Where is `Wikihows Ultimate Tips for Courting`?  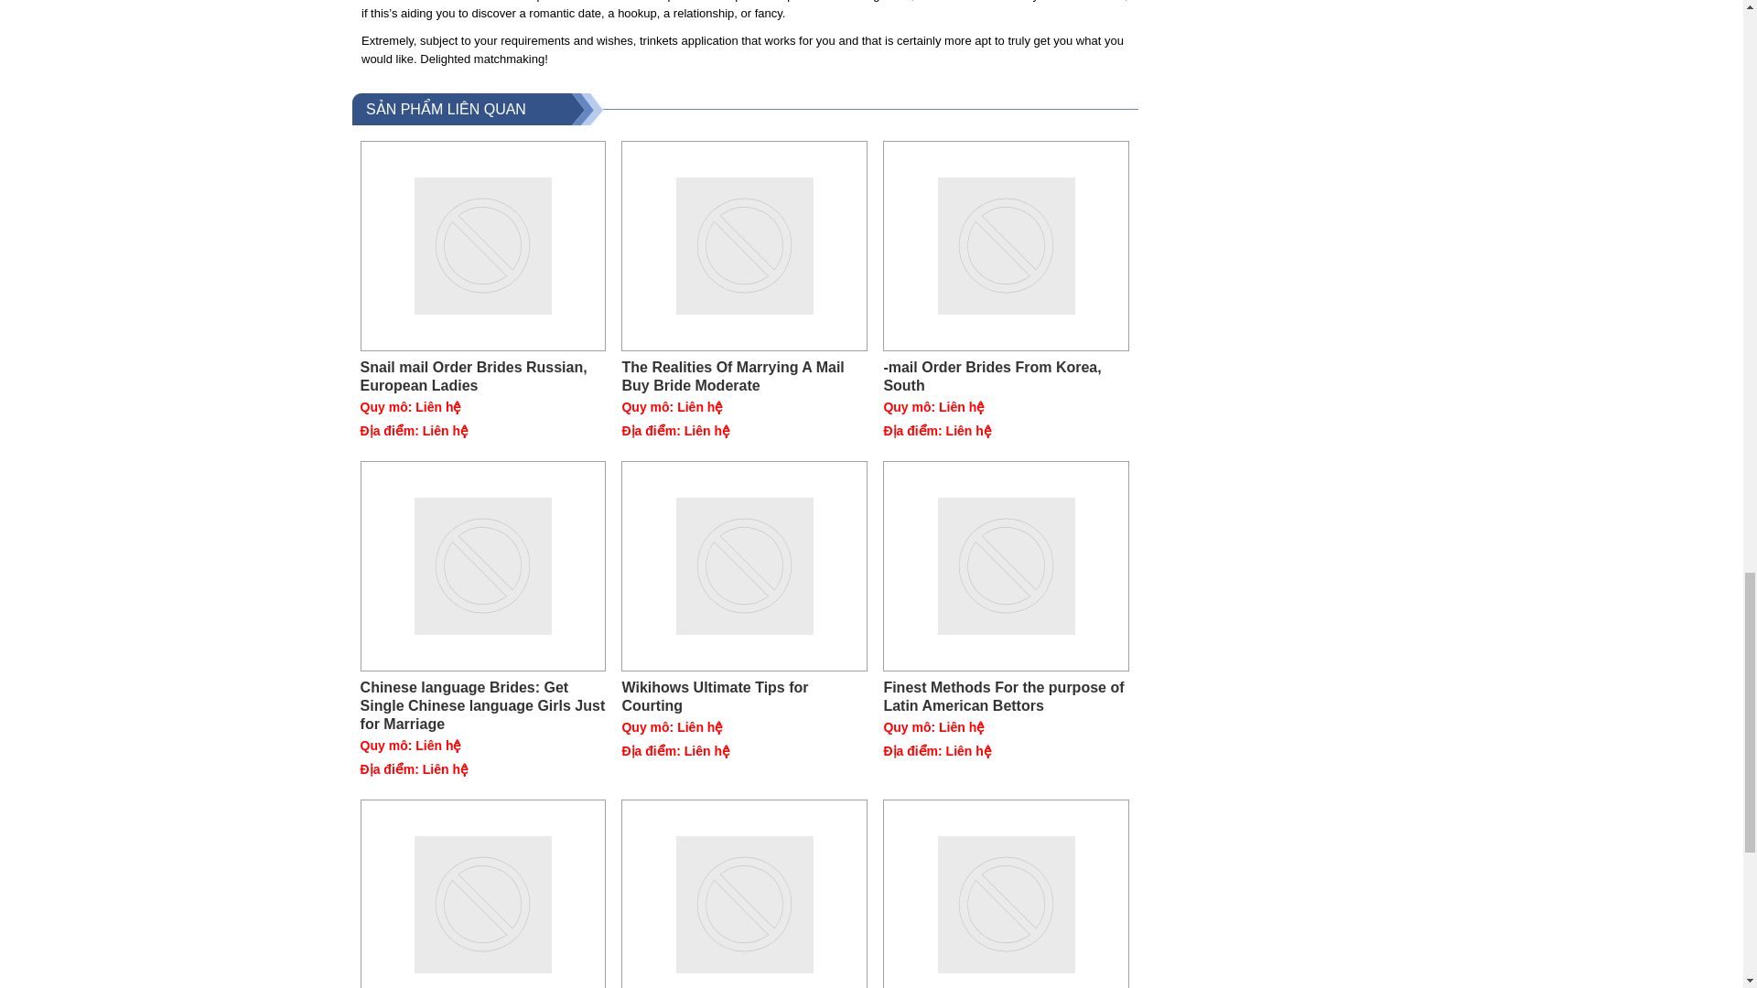 Wikihows Ultimate Tips for Courting is located at coordinates (745, 566).